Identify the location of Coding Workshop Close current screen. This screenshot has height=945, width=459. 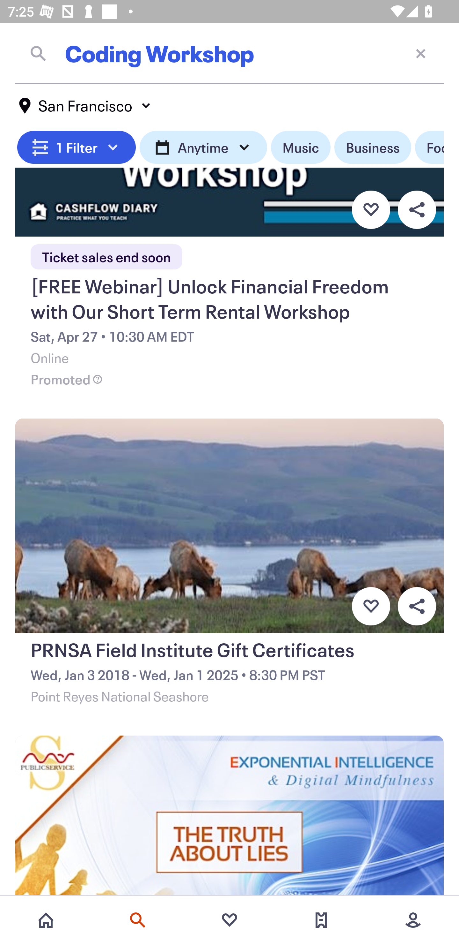
(229, 53).